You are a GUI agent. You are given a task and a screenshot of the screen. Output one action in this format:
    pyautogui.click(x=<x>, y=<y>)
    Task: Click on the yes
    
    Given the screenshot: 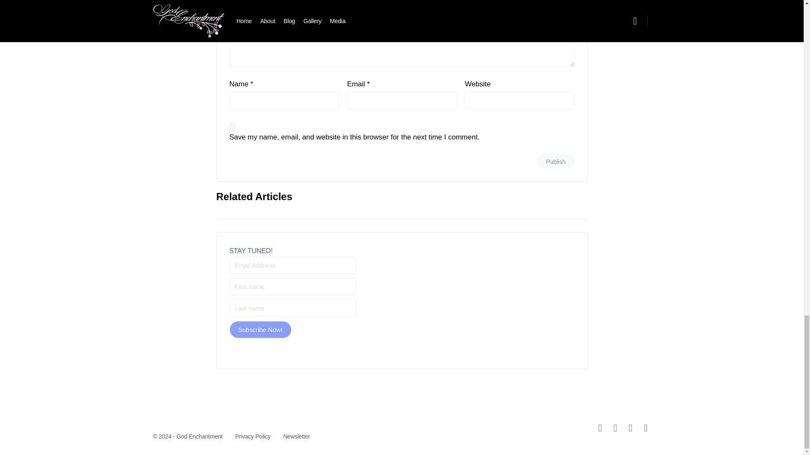 What is the action you would take?
    pyautogui.click(x=232, y=126)
    